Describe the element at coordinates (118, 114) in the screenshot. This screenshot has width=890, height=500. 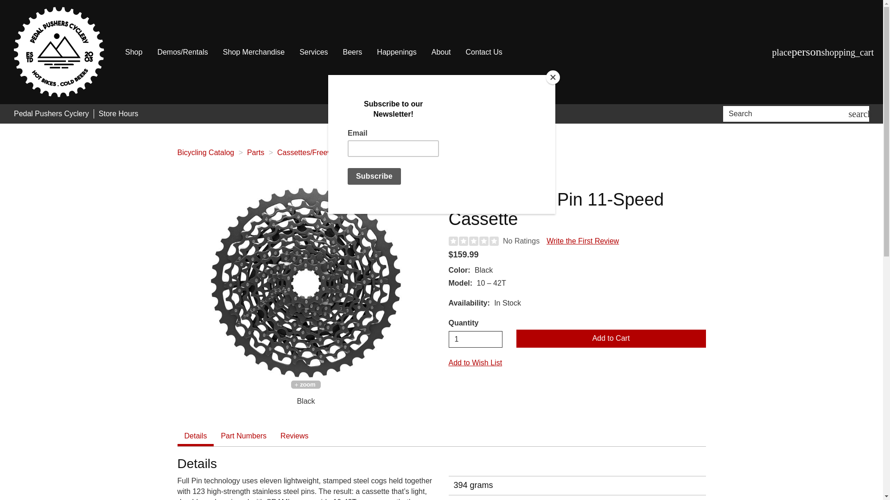
I see `Store Hours` at that location.